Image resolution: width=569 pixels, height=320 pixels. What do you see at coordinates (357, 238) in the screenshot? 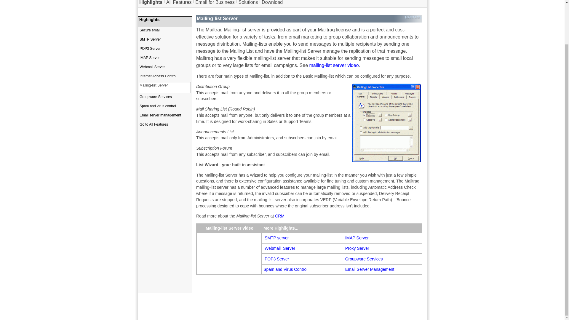
I see `Mailtraq IMAP server` at bounding box center [357, 238].